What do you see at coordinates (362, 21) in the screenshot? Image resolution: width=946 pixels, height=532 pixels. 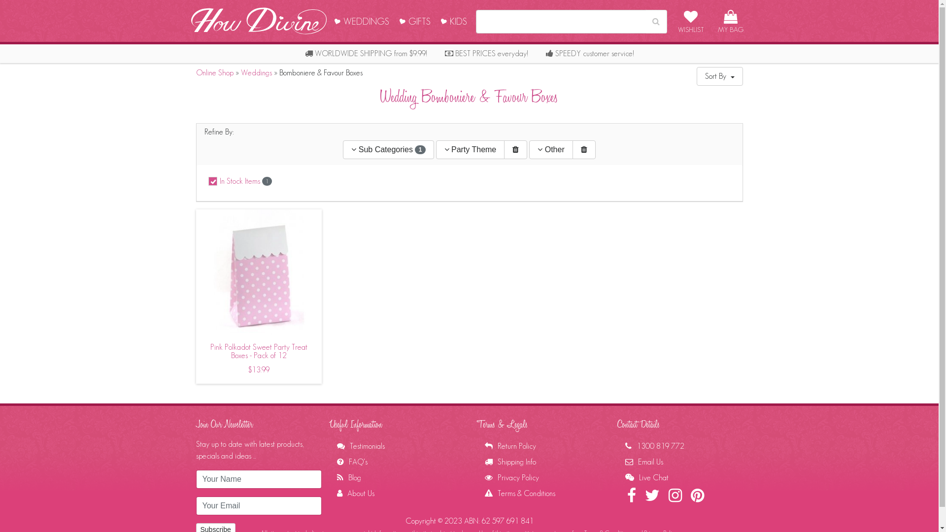 I see `WEDDINGS` at bounding box center [362, 21].